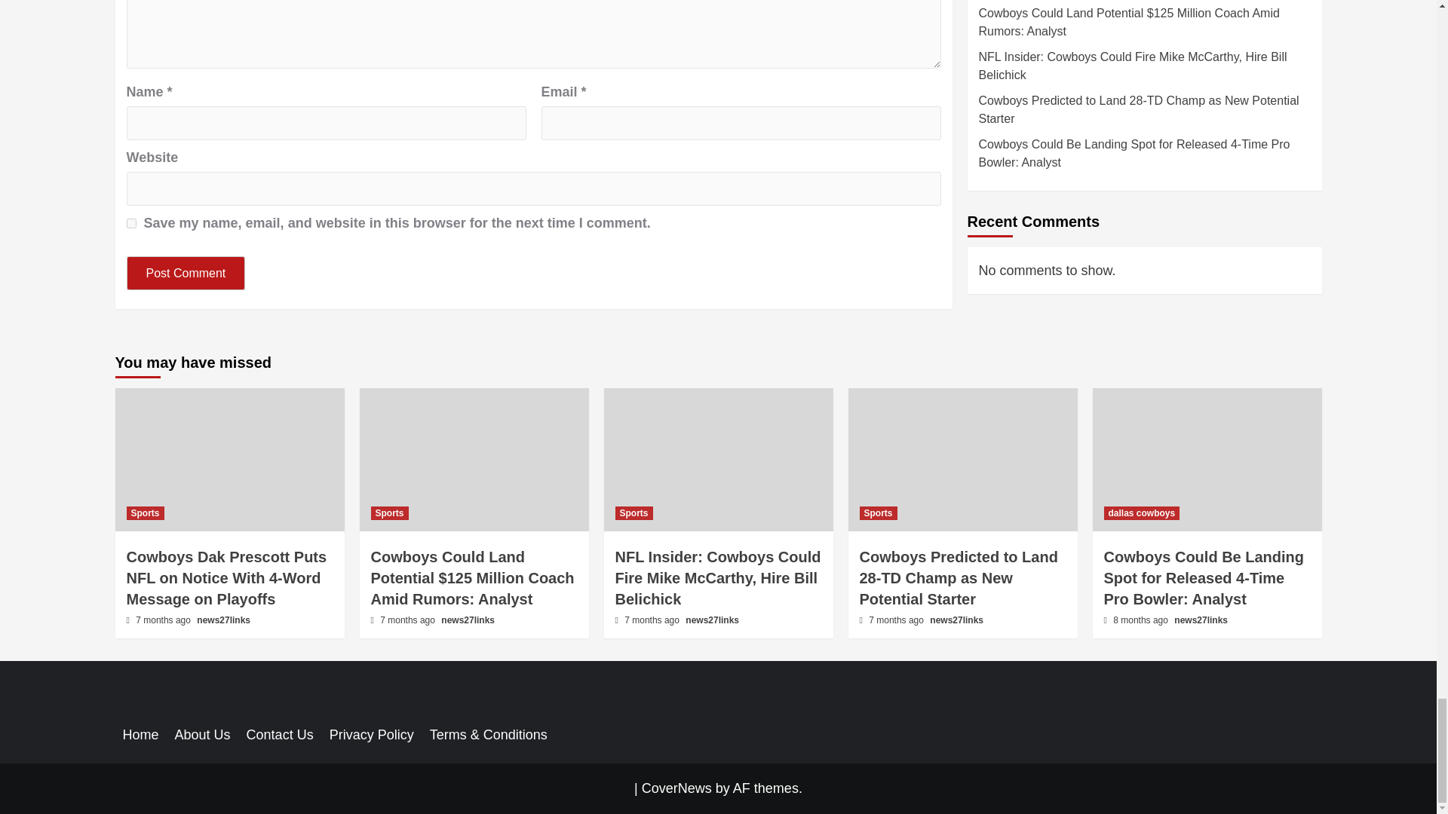 Image resolution: width=1448 pixels, height=814 pixels. Describe the element at coordinates (223, 620) in the screenshot. I see `news27links` at that location.